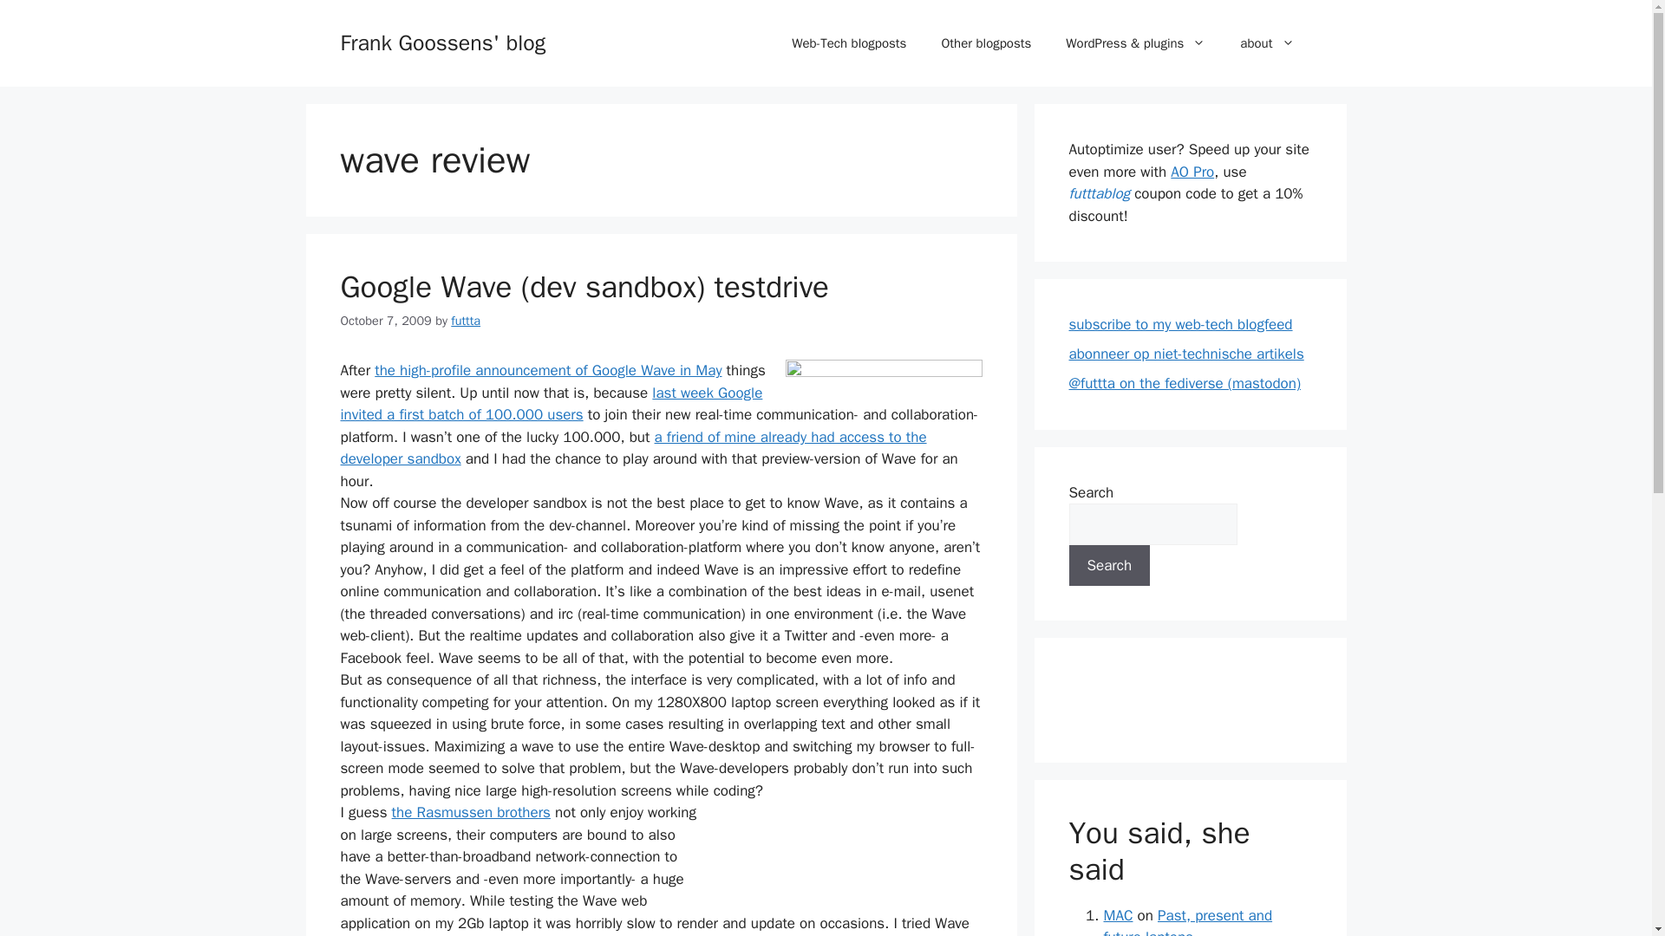 The width and height of the screenshot is (1665, 936). I want to click on Frank Goossens' blog, so click(442, 42).